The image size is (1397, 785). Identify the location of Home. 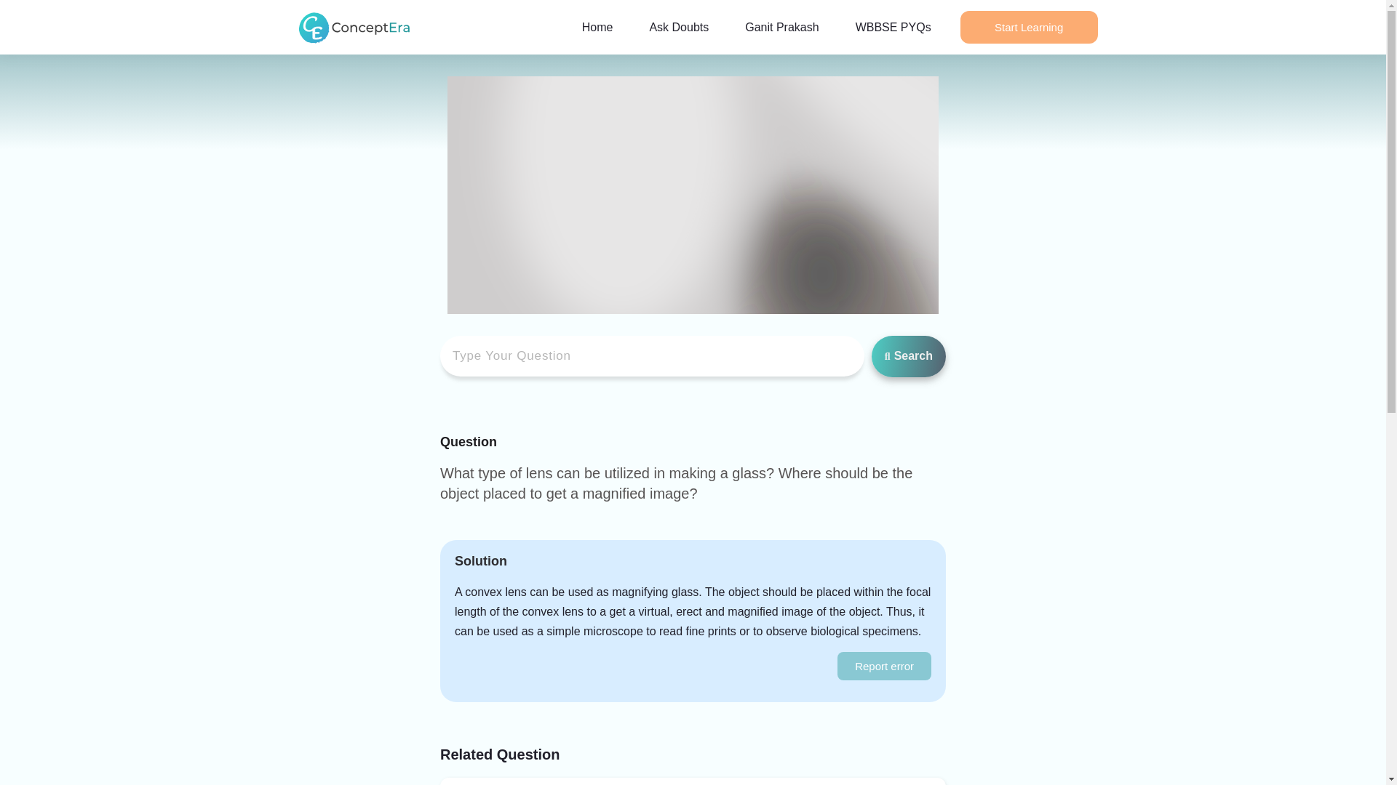
(597, 27).